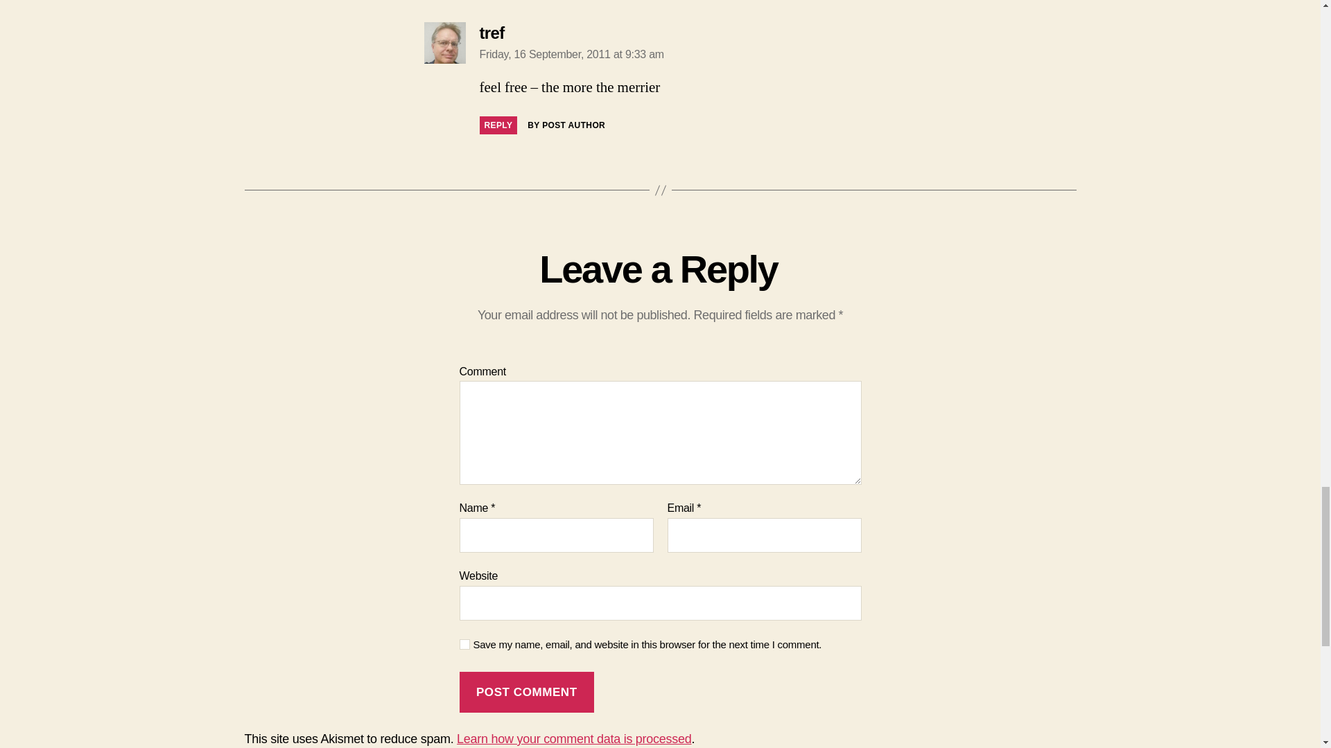 This screenshot has height=748, width=1331. Describe the element at coordinates (498, 125) in the screenshot. I see `REPLY` at that location.